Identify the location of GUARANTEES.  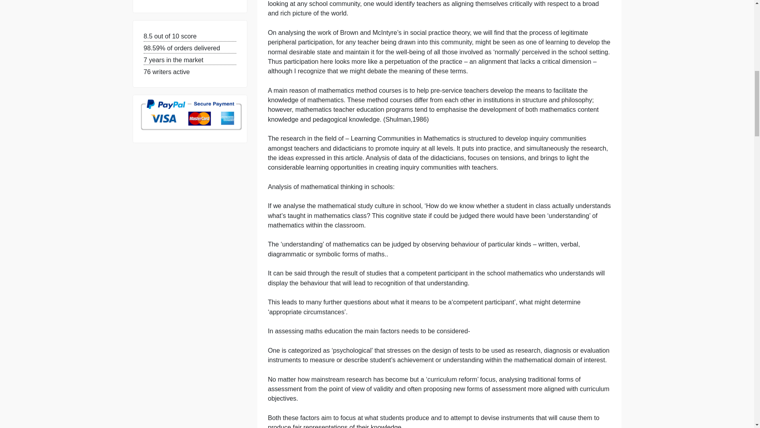
(184, 18).